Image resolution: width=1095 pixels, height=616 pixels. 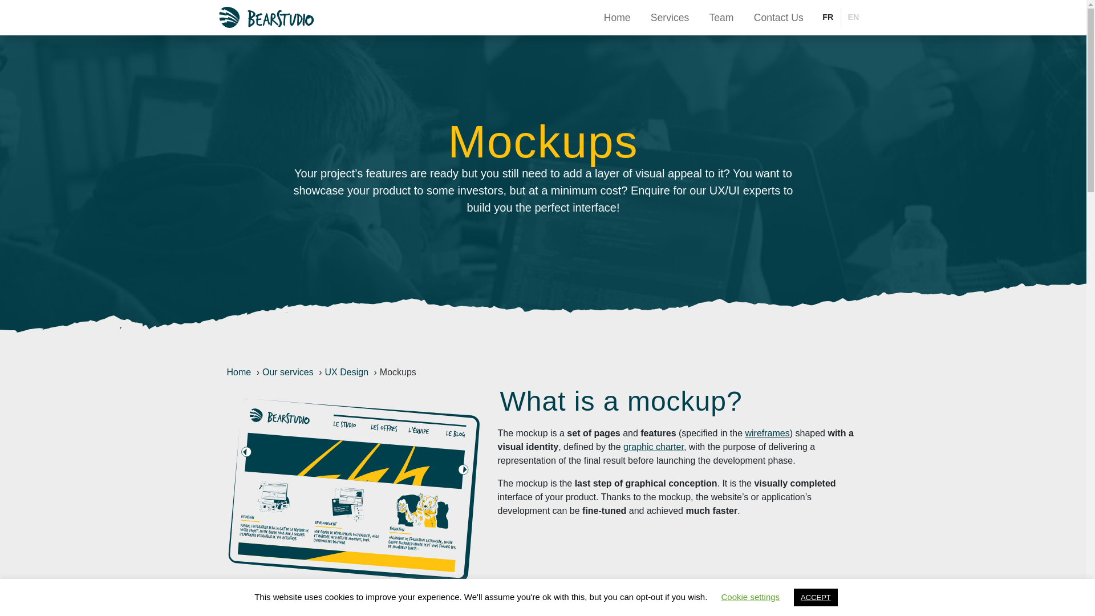 What do you see at coordinates (828, 18) in the screenshot?
I see `FR` at bounding box center [828, 18].